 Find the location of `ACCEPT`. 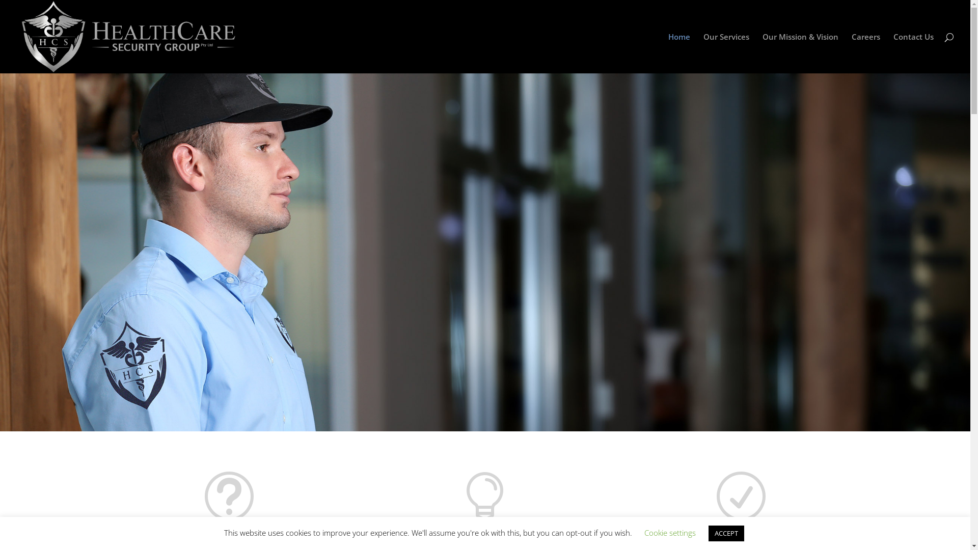

ACCEPT is located at coordinates (726, 534).